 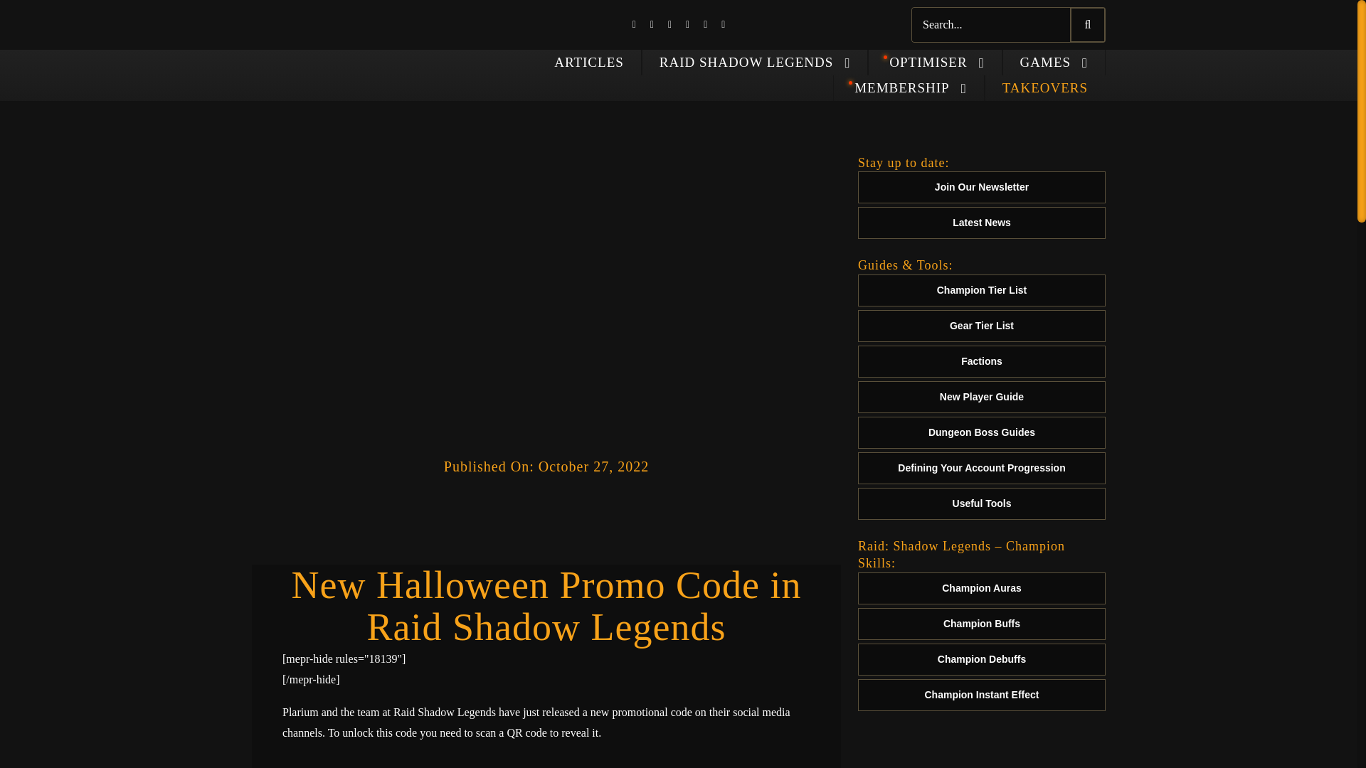 What do you see at coordinates (634, 25) in the screenshot?
I see `Facebook` at bounding box center [634, 25].